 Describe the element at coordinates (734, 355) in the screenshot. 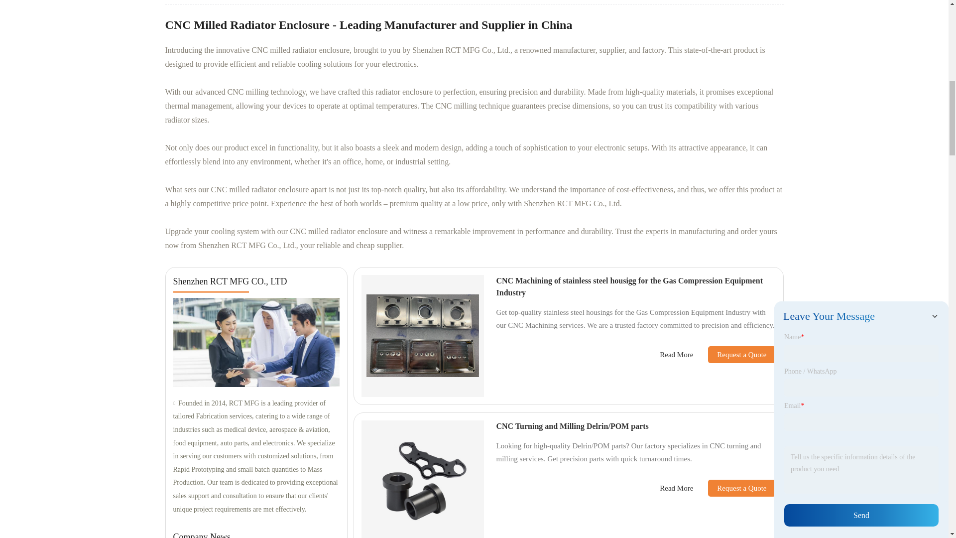

I see `Request a Quote` at that location.